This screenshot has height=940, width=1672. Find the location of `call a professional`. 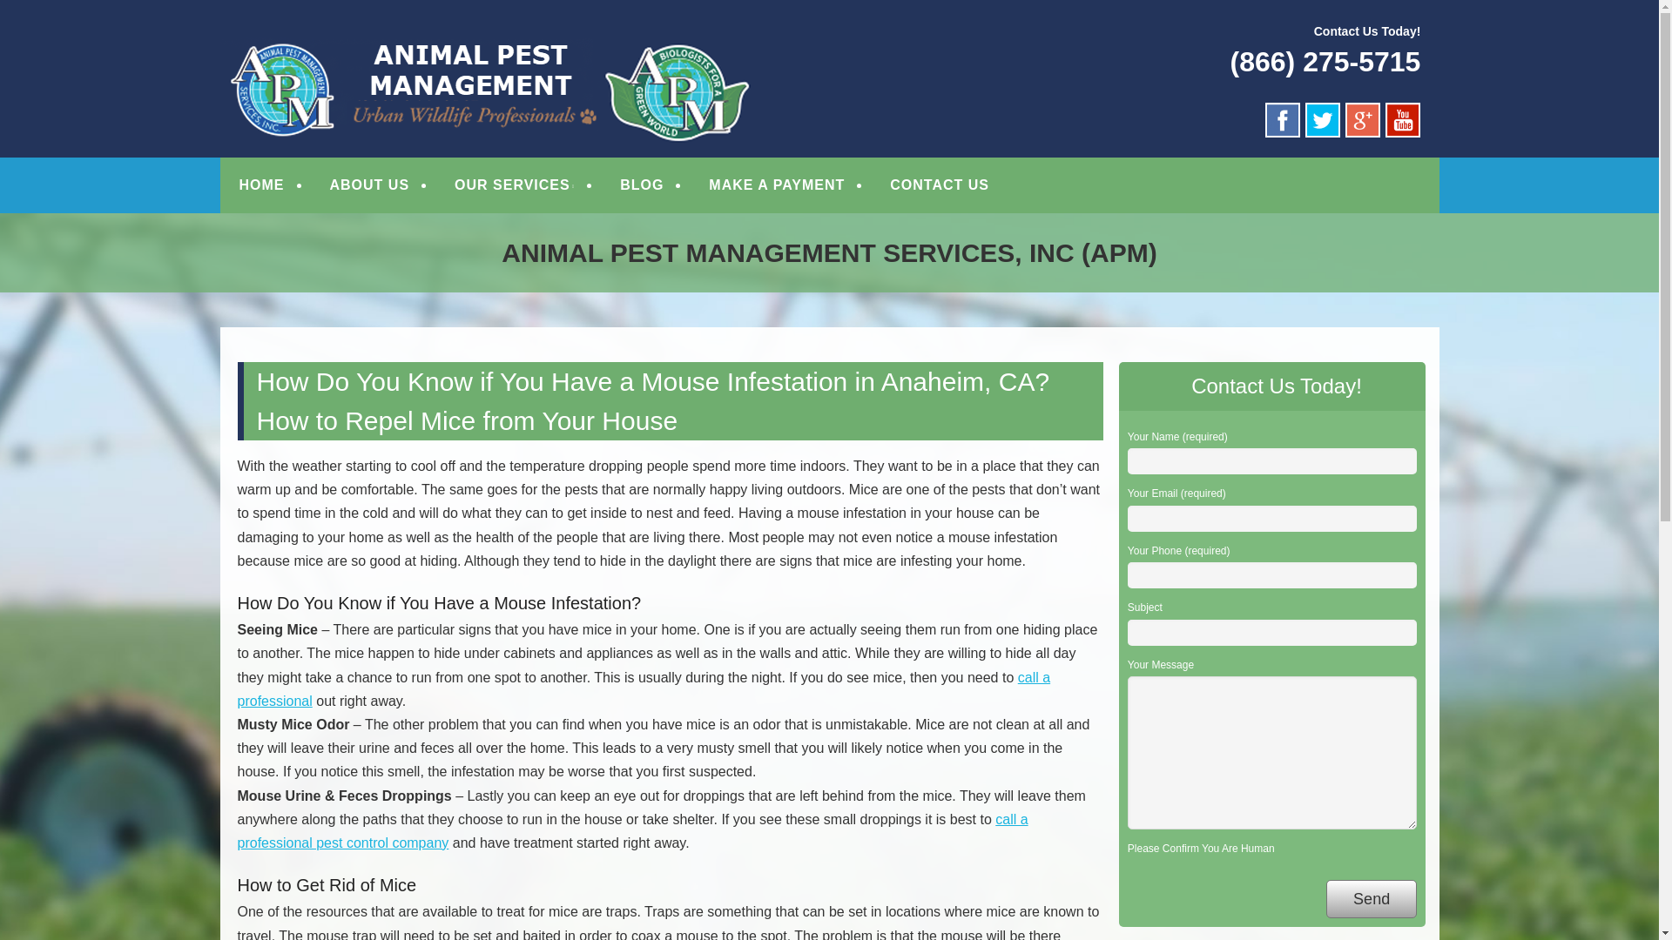

call a professional is located at coordinates (643, 689).